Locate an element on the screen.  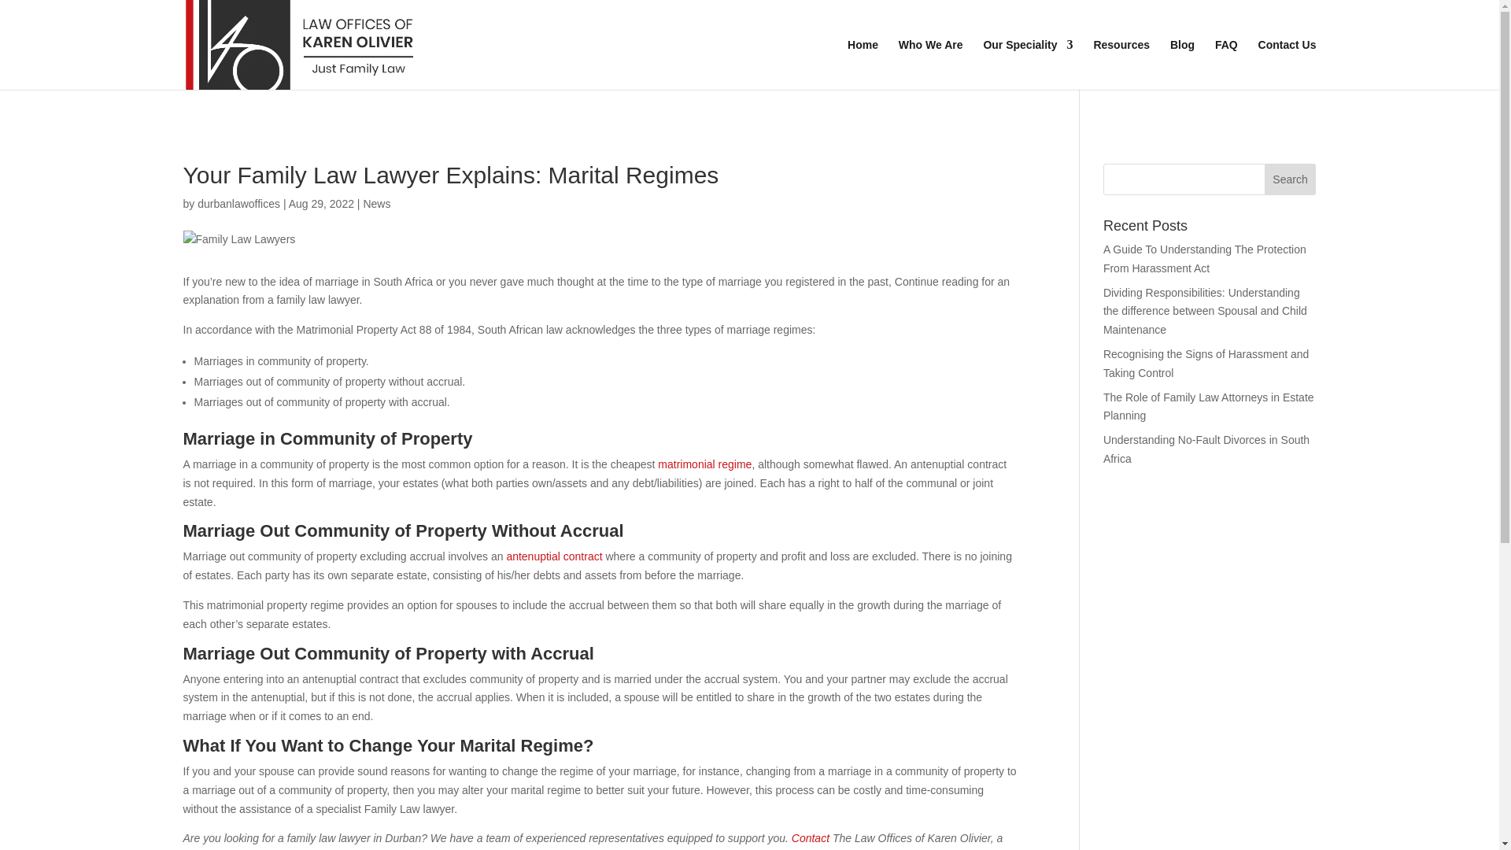
Resources is located at coordinates (1121, 65).